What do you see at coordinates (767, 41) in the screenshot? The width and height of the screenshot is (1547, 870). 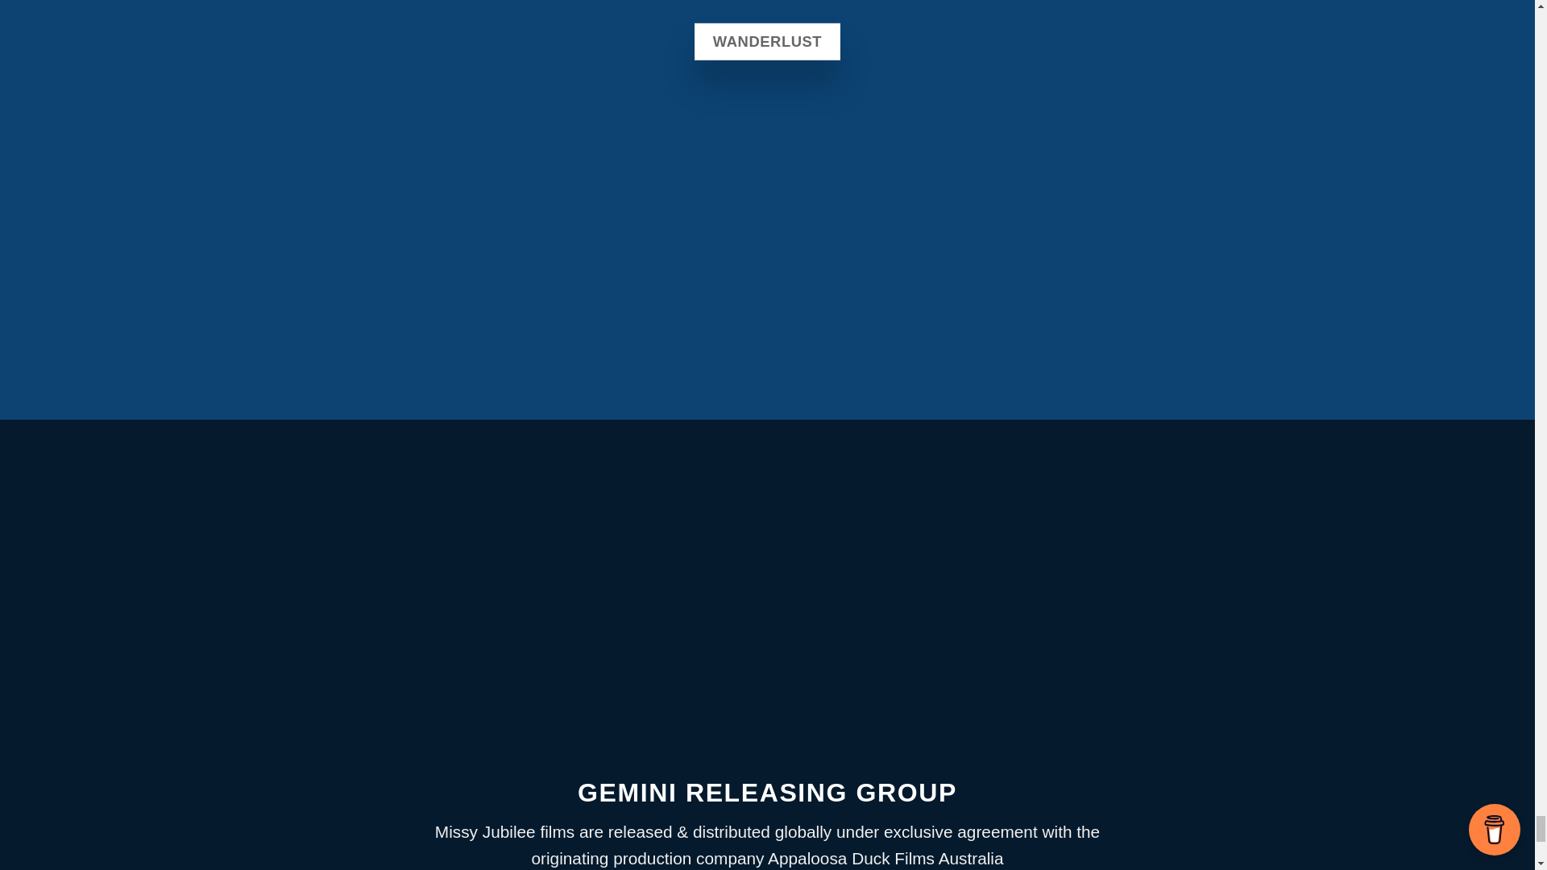 I see `WANDERLUST` at bounding box center [767, 41].